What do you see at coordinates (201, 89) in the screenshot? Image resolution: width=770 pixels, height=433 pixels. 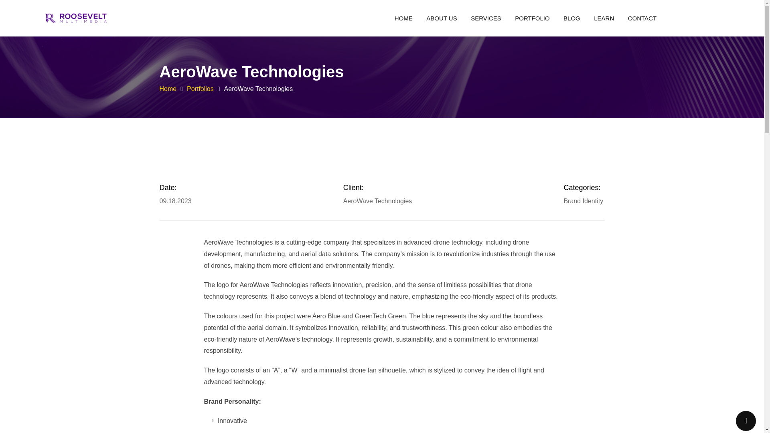 I see `Portfolios` at bounding box center [201, 89].